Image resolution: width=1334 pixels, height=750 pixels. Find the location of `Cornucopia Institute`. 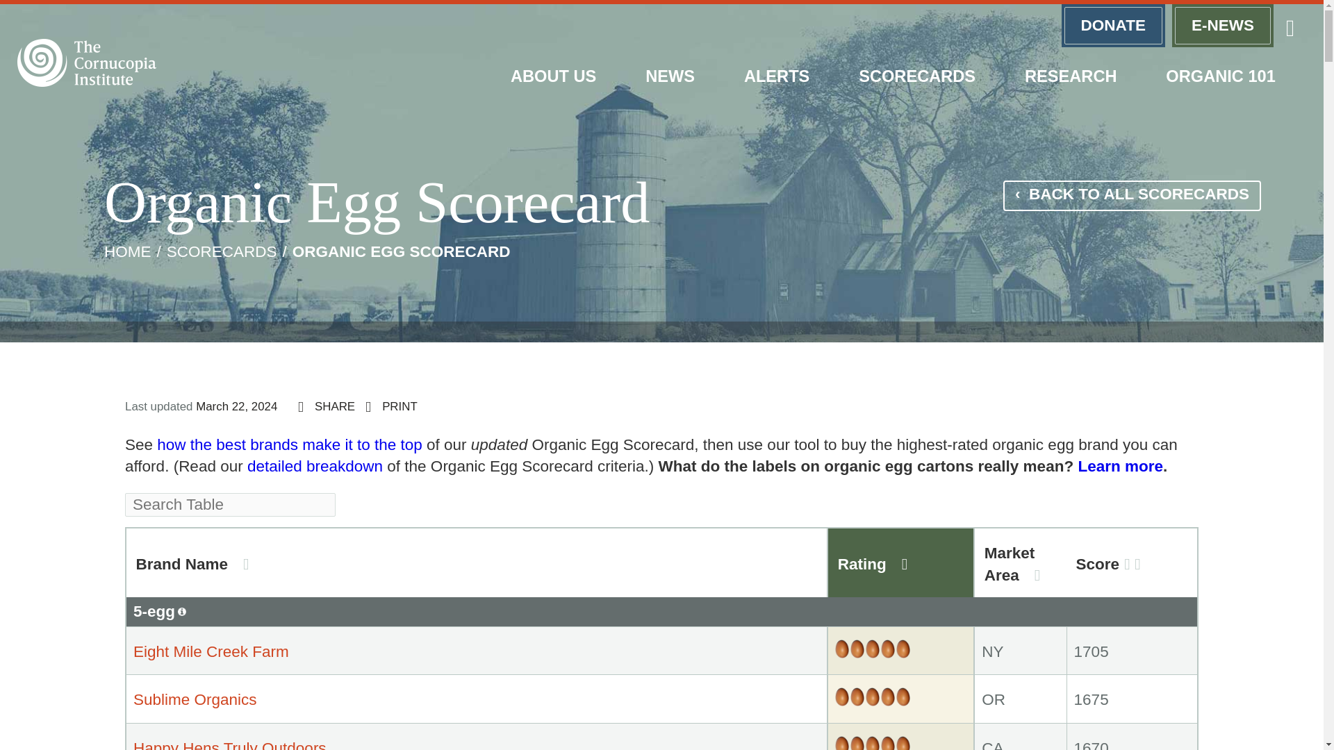

Cornucopia Institute is located at coordinates (86, 62).